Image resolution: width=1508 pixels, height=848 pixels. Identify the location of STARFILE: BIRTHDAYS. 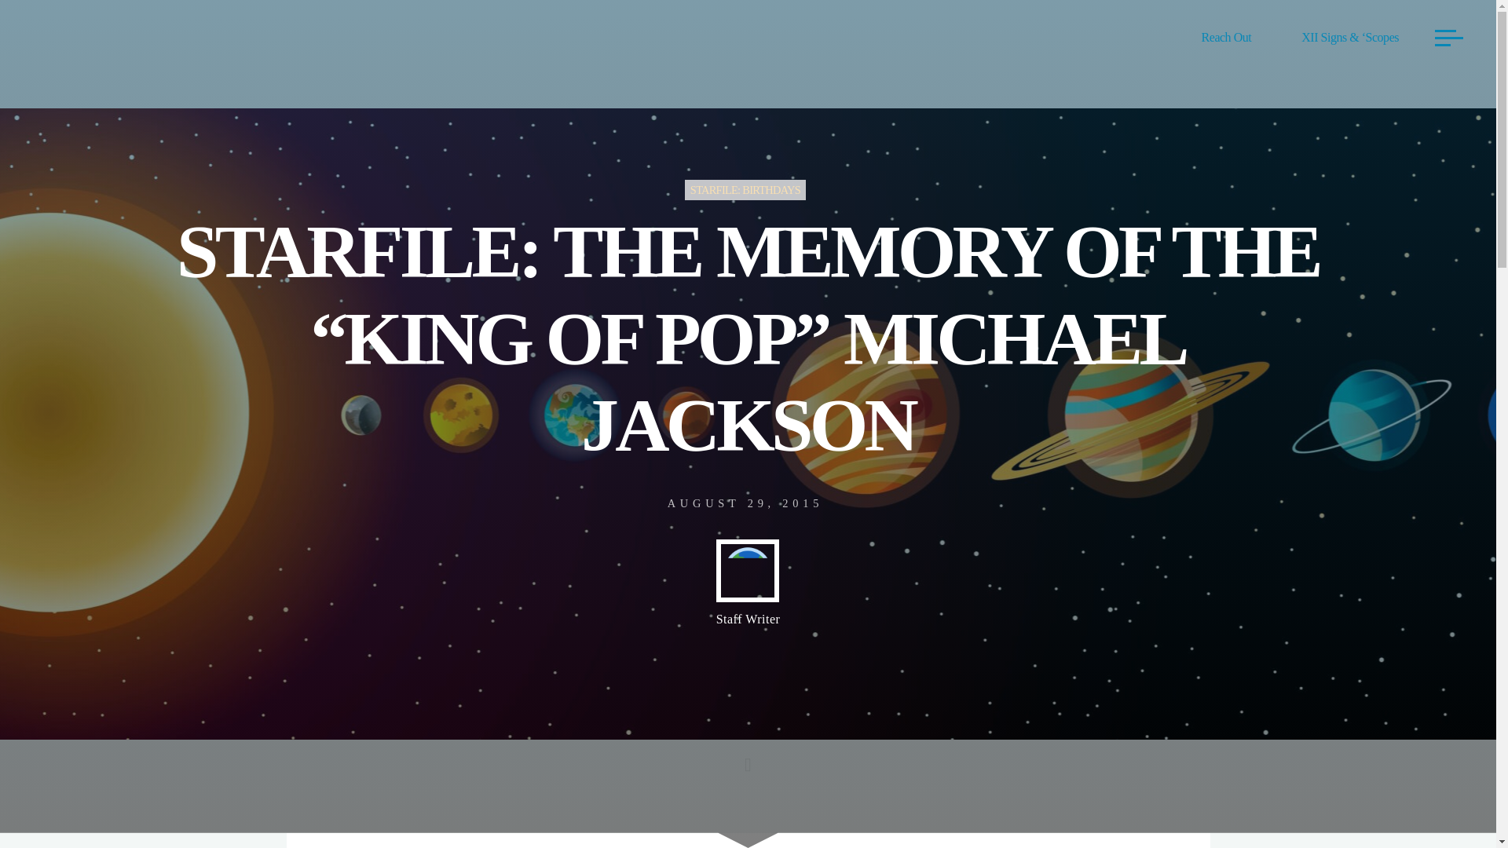
(745, 189).